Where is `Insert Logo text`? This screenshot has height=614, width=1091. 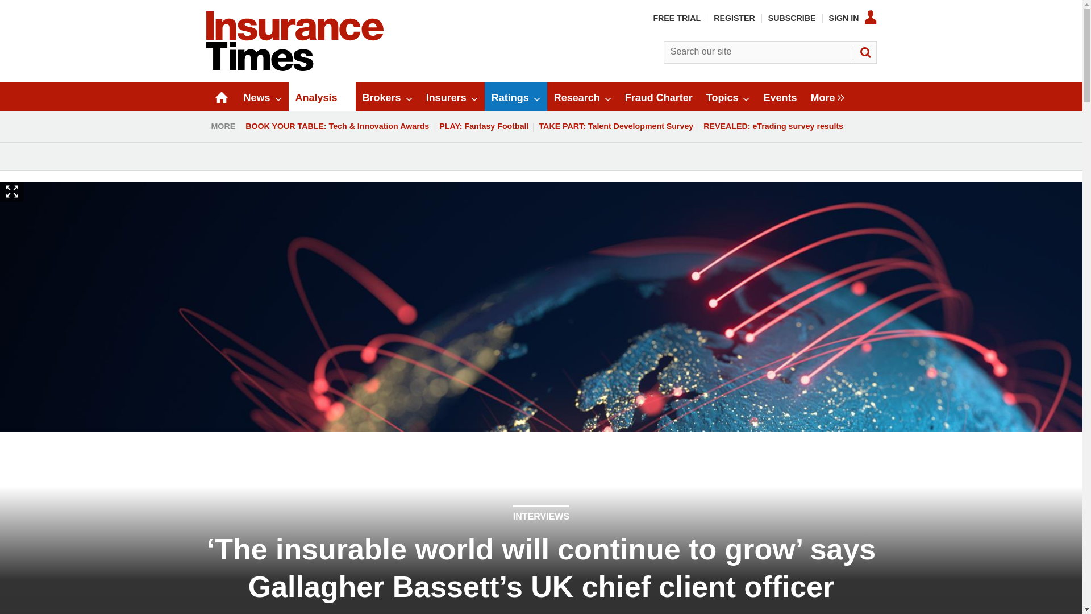
Insert Logo text is located at coordinates (294, 68).